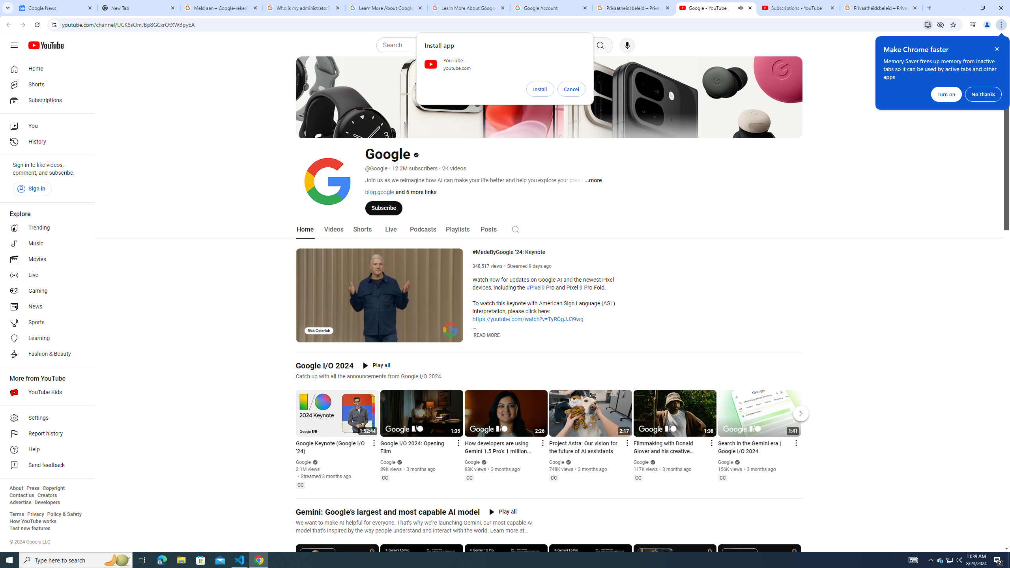 The height and width of the screenshot is (568, 1010). Describe the element at coordinates (379, 327) in the screenshot. I see `Seek slider` at that location.